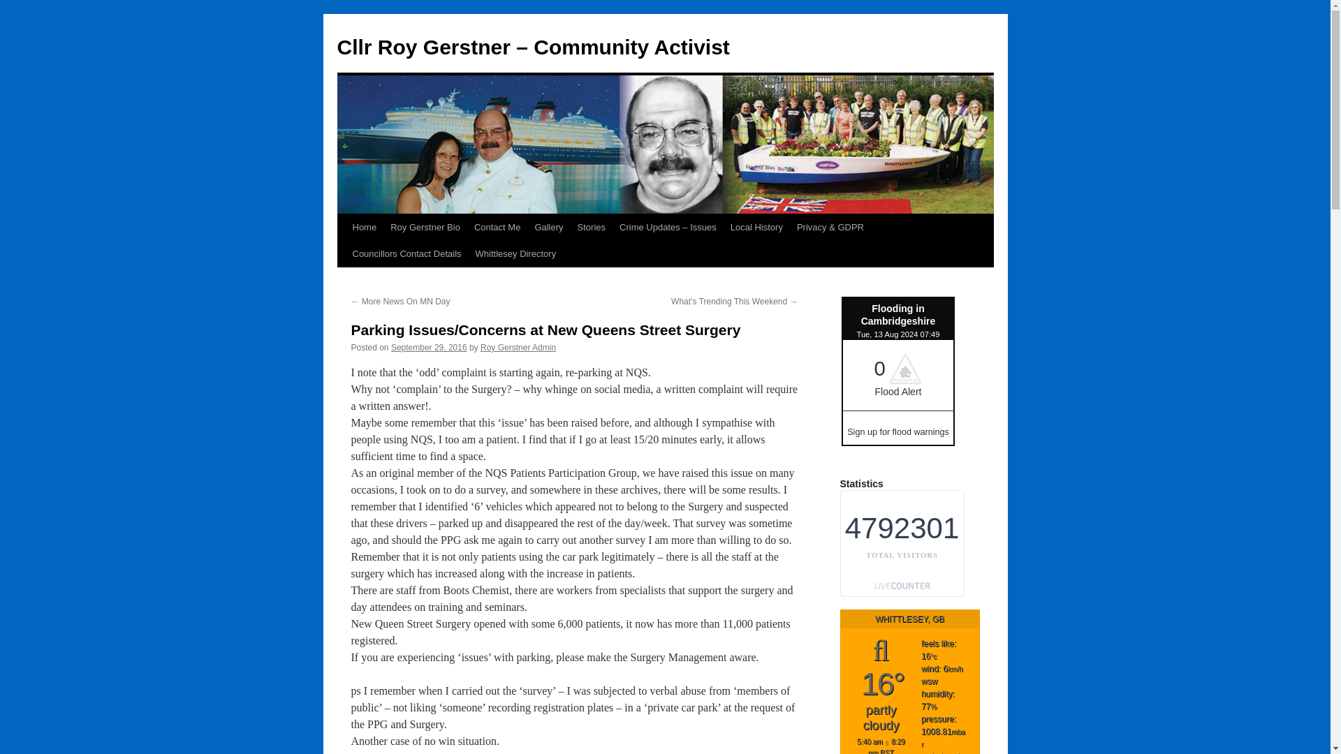 The height and width of the screenshot is (754, 1341). I want to click on Whittlesey Directory, so click(515, 254).